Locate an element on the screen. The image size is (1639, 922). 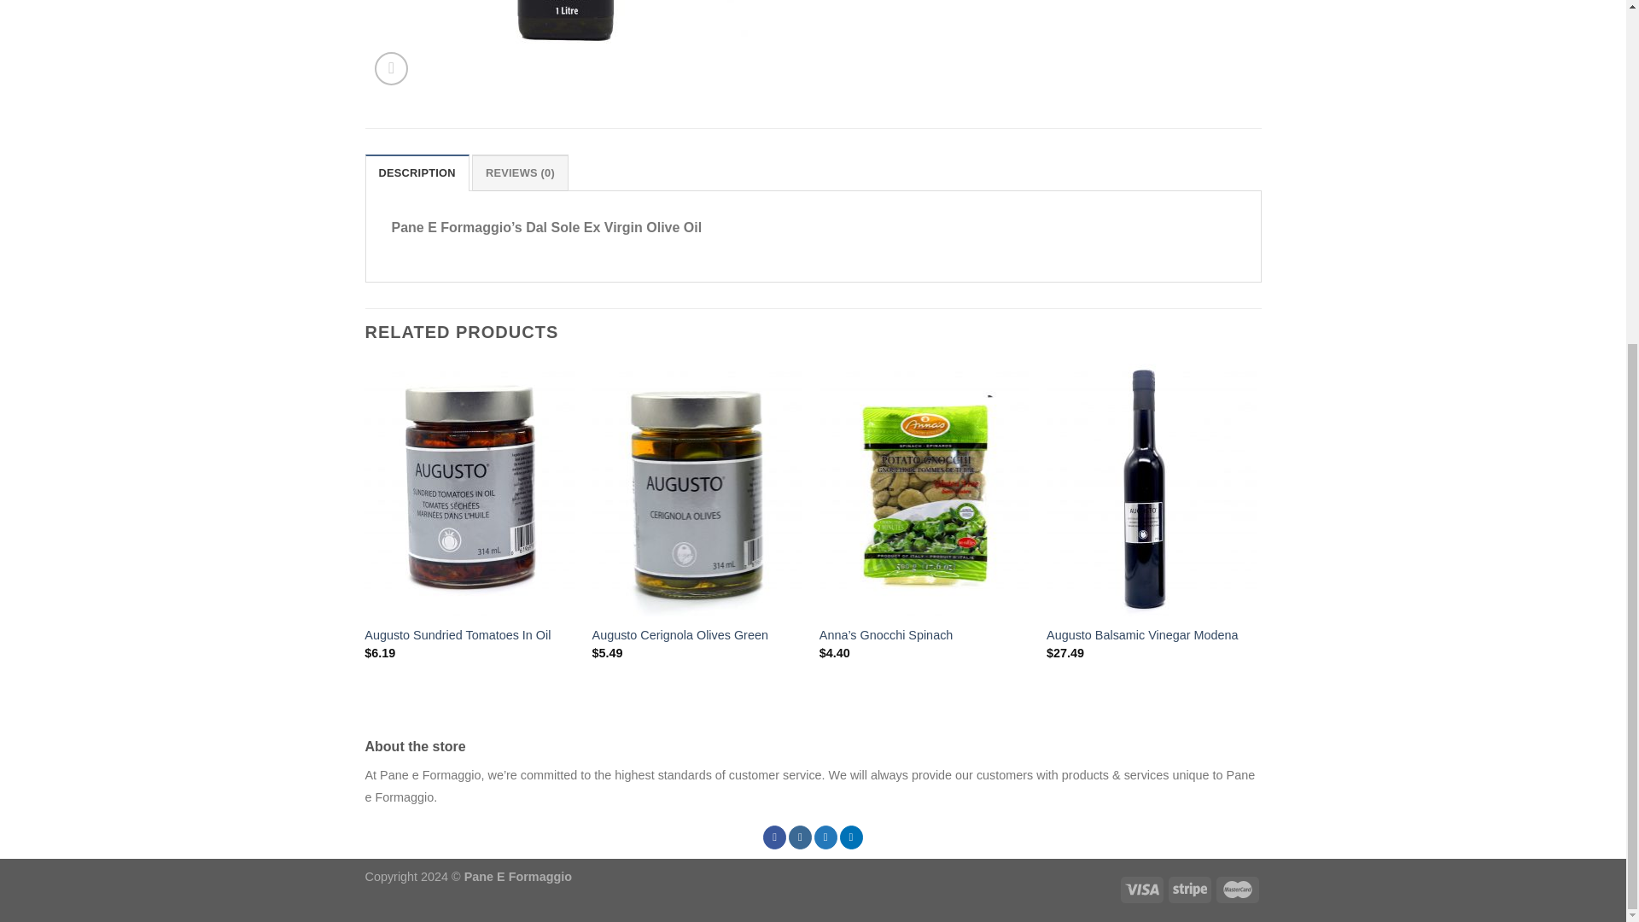
Follow on Facebook is located at coordinates (775, 837).